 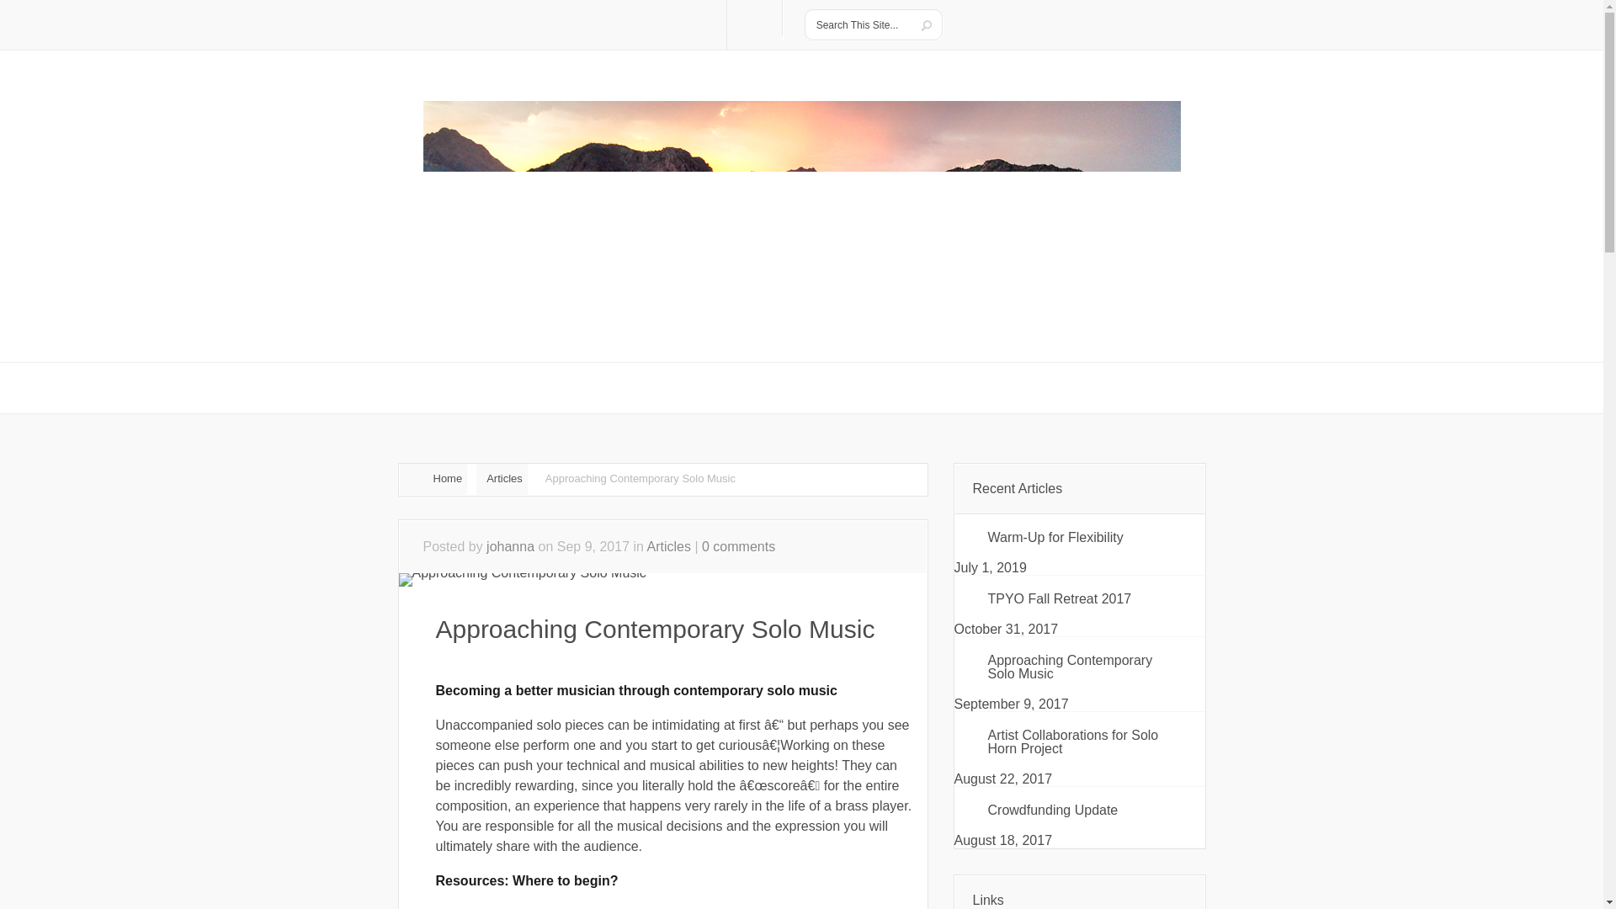 I want to click on Warm-Up for Flexibility, so click(x=1080, y=538).